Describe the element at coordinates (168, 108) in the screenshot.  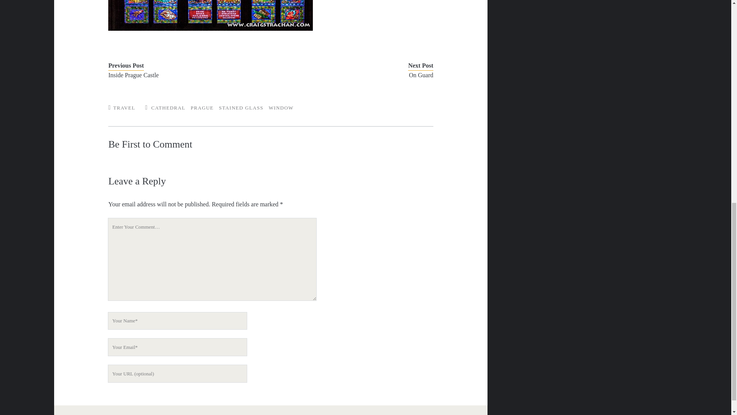
I see `CATHEDRAL` at that location.